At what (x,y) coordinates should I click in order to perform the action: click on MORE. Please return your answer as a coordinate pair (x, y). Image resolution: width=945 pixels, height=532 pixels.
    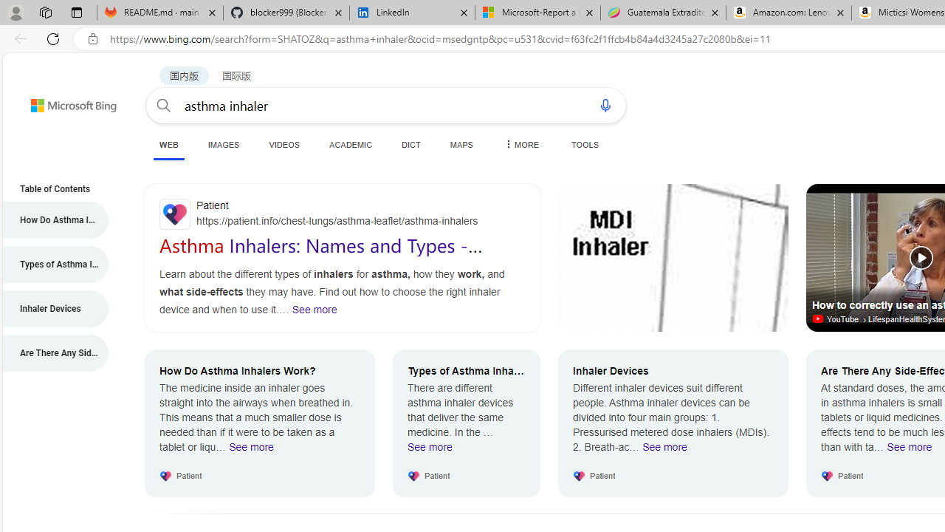
    Looking at the image, I should click on (520, 144).